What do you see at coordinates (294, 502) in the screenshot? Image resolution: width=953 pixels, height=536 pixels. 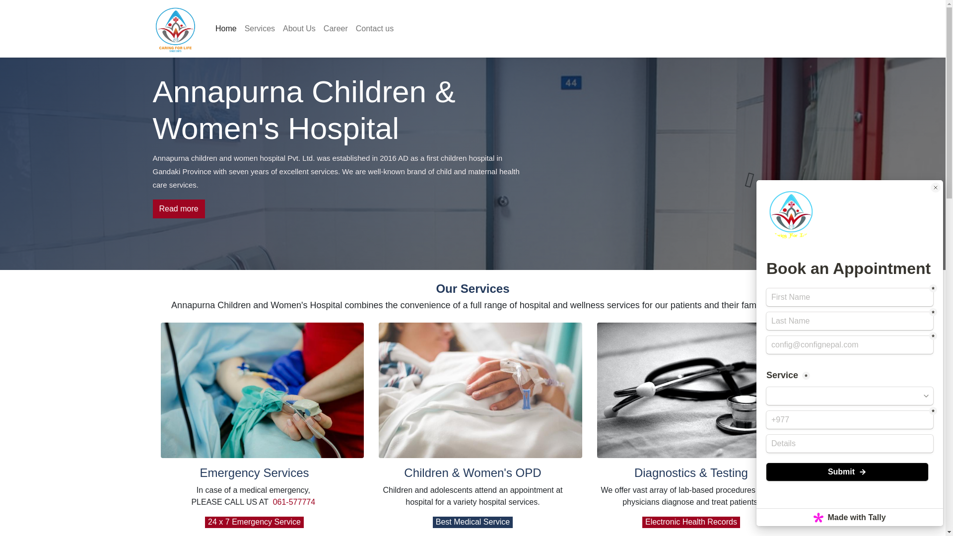 I see `061-577774` at bounding box center [294, 502].